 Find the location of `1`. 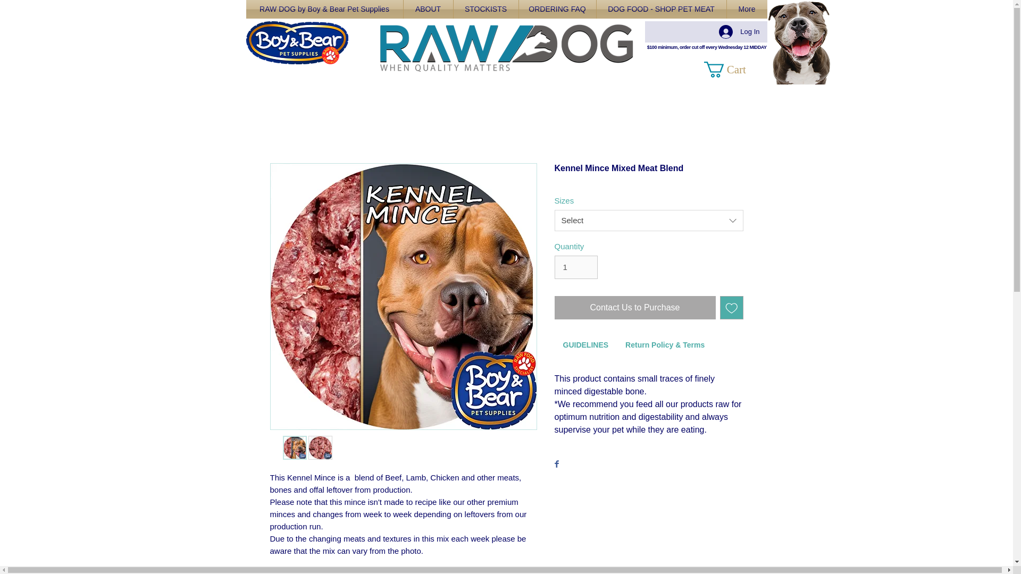

1 is located at coordinates (575, 267).